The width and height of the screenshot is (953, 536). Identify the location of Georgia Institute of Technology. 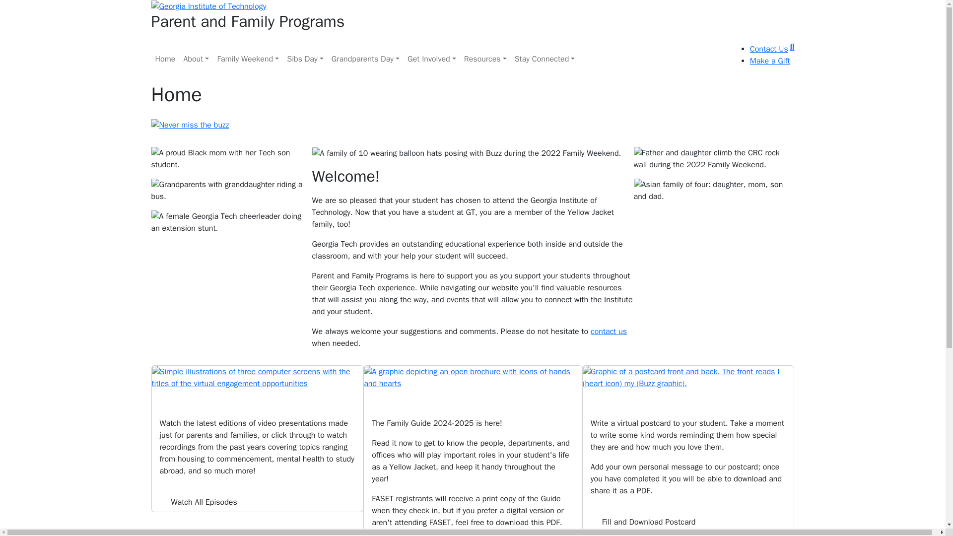
(208, 6).